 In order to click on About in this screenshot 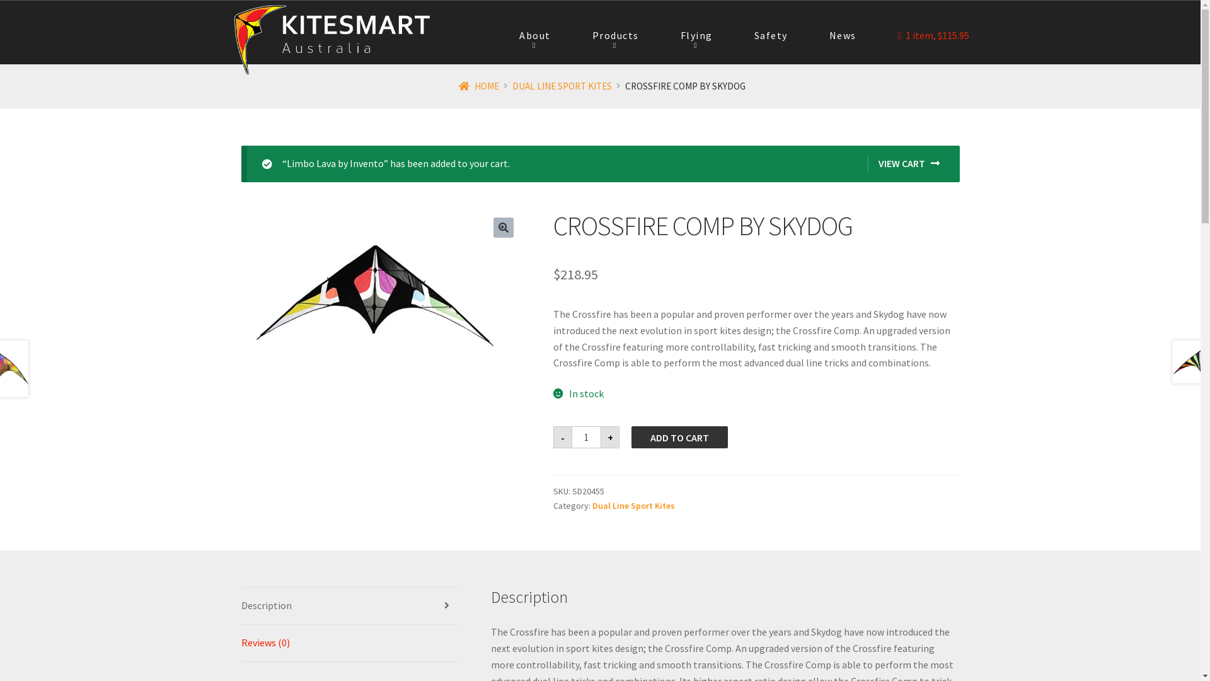, I will do `click(535, 36)`.